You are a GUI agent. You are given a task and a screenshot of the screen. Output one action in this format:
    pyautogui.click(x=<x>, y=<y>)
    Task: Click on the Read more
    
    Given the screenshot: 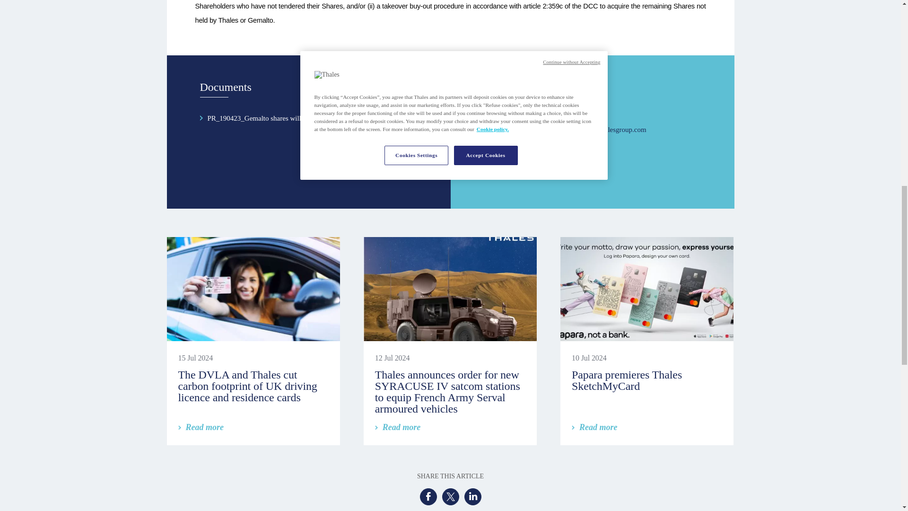 What is the action you would take?
    pyautogui.click(x=398, y=427)
    